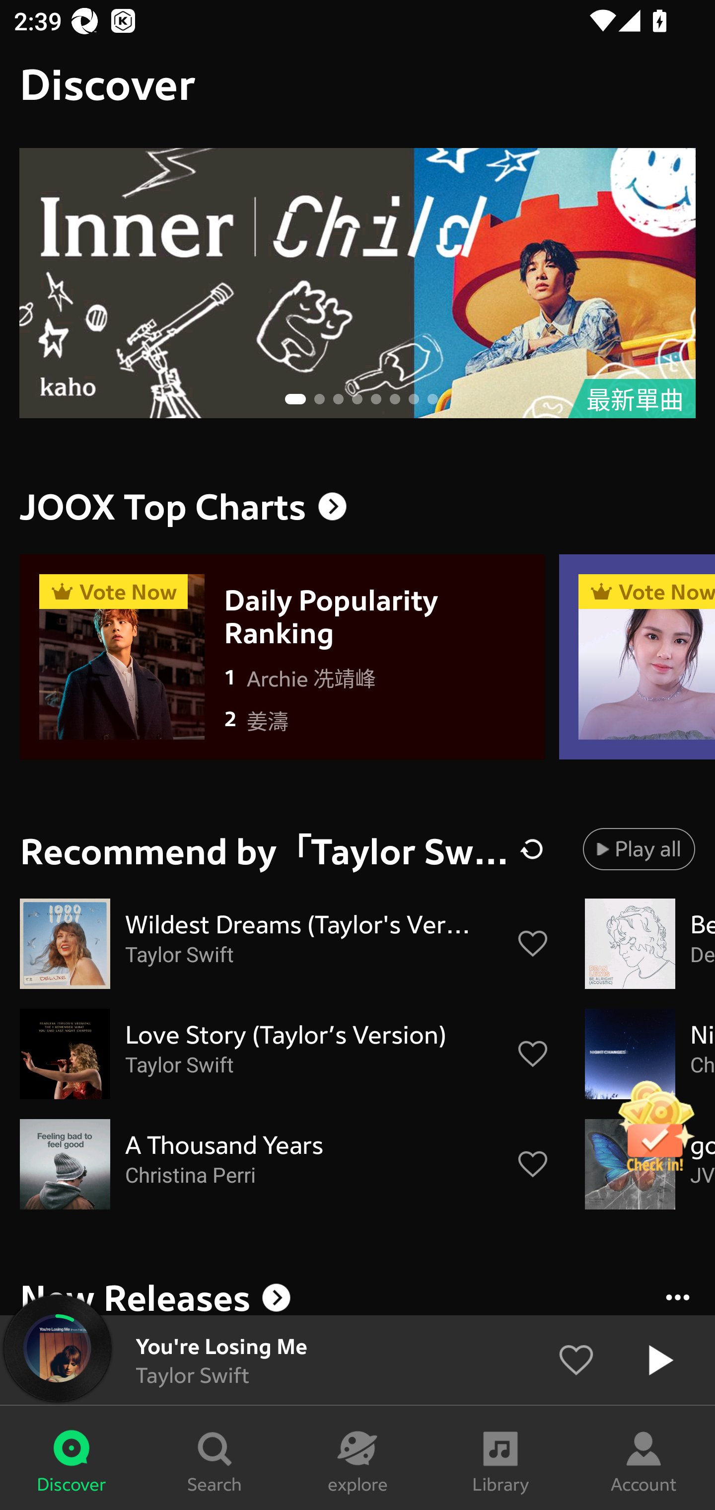  I want to click on A Thousand Years Christina Perri, so click(285, 1164).